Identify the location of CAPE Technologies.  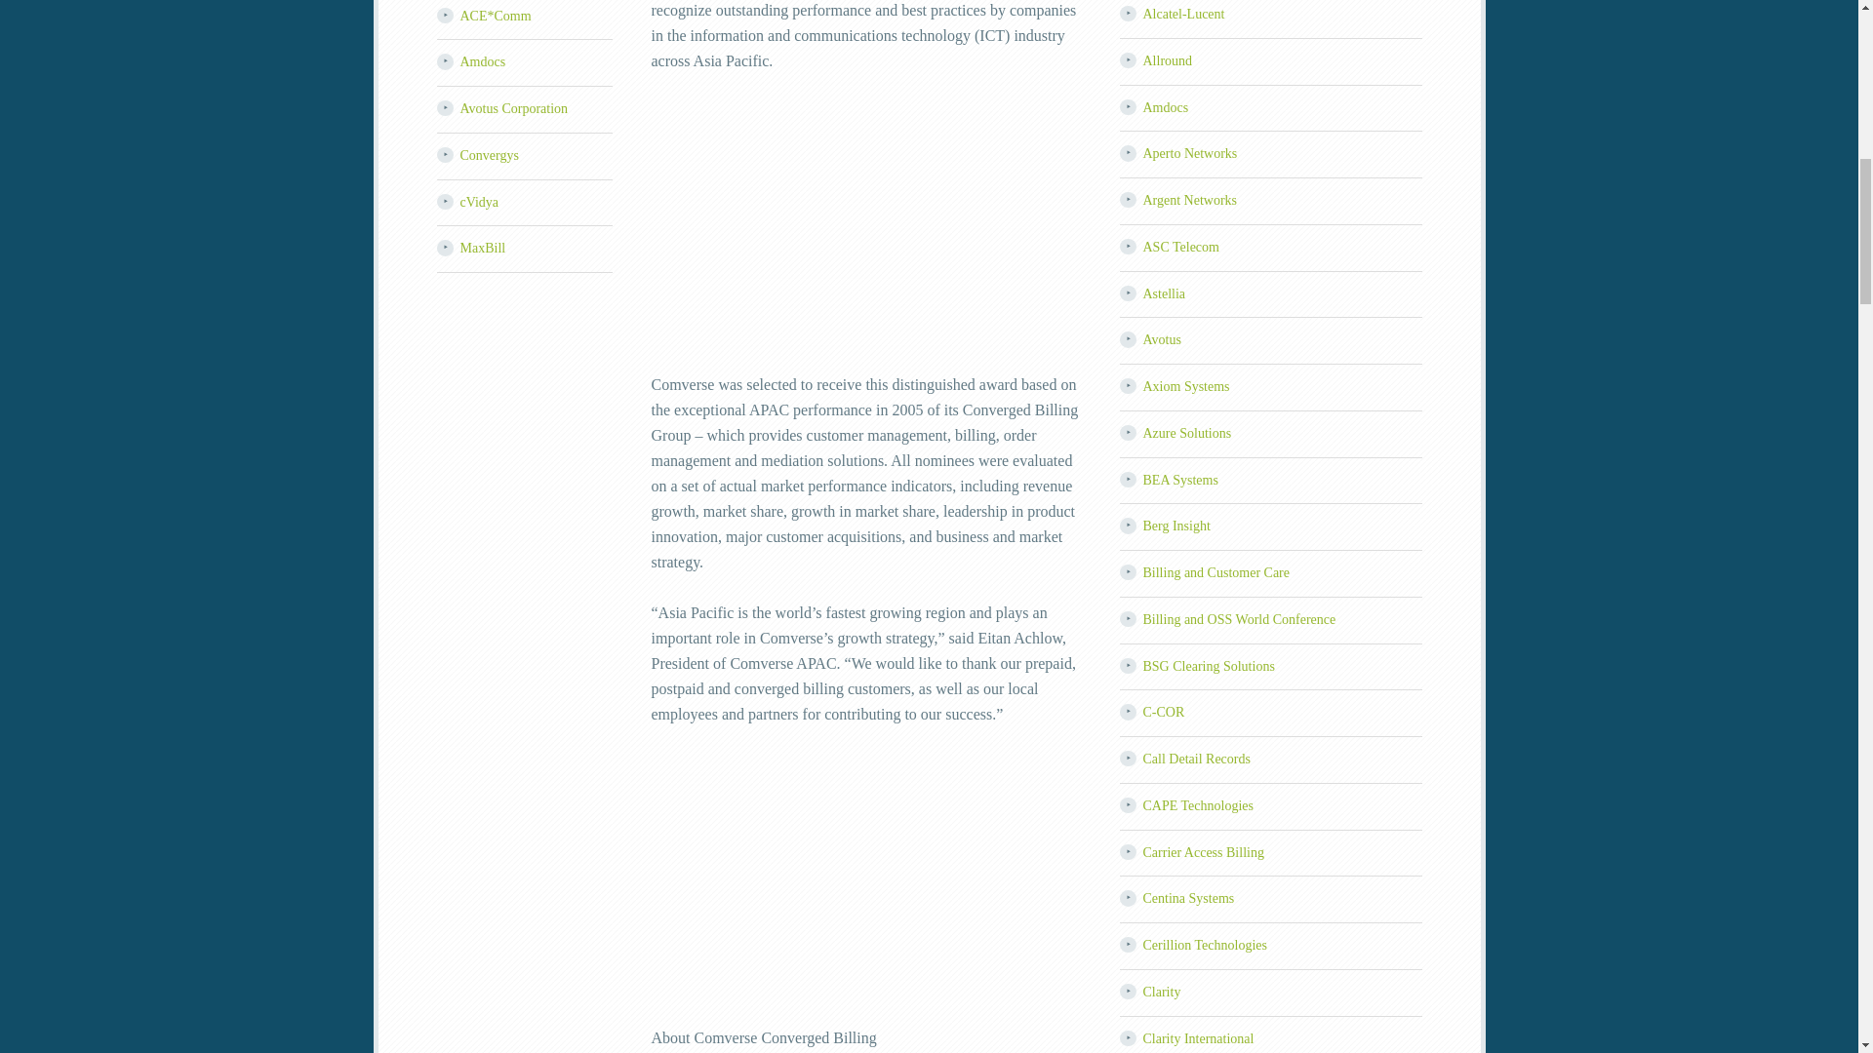
(1198, 805).